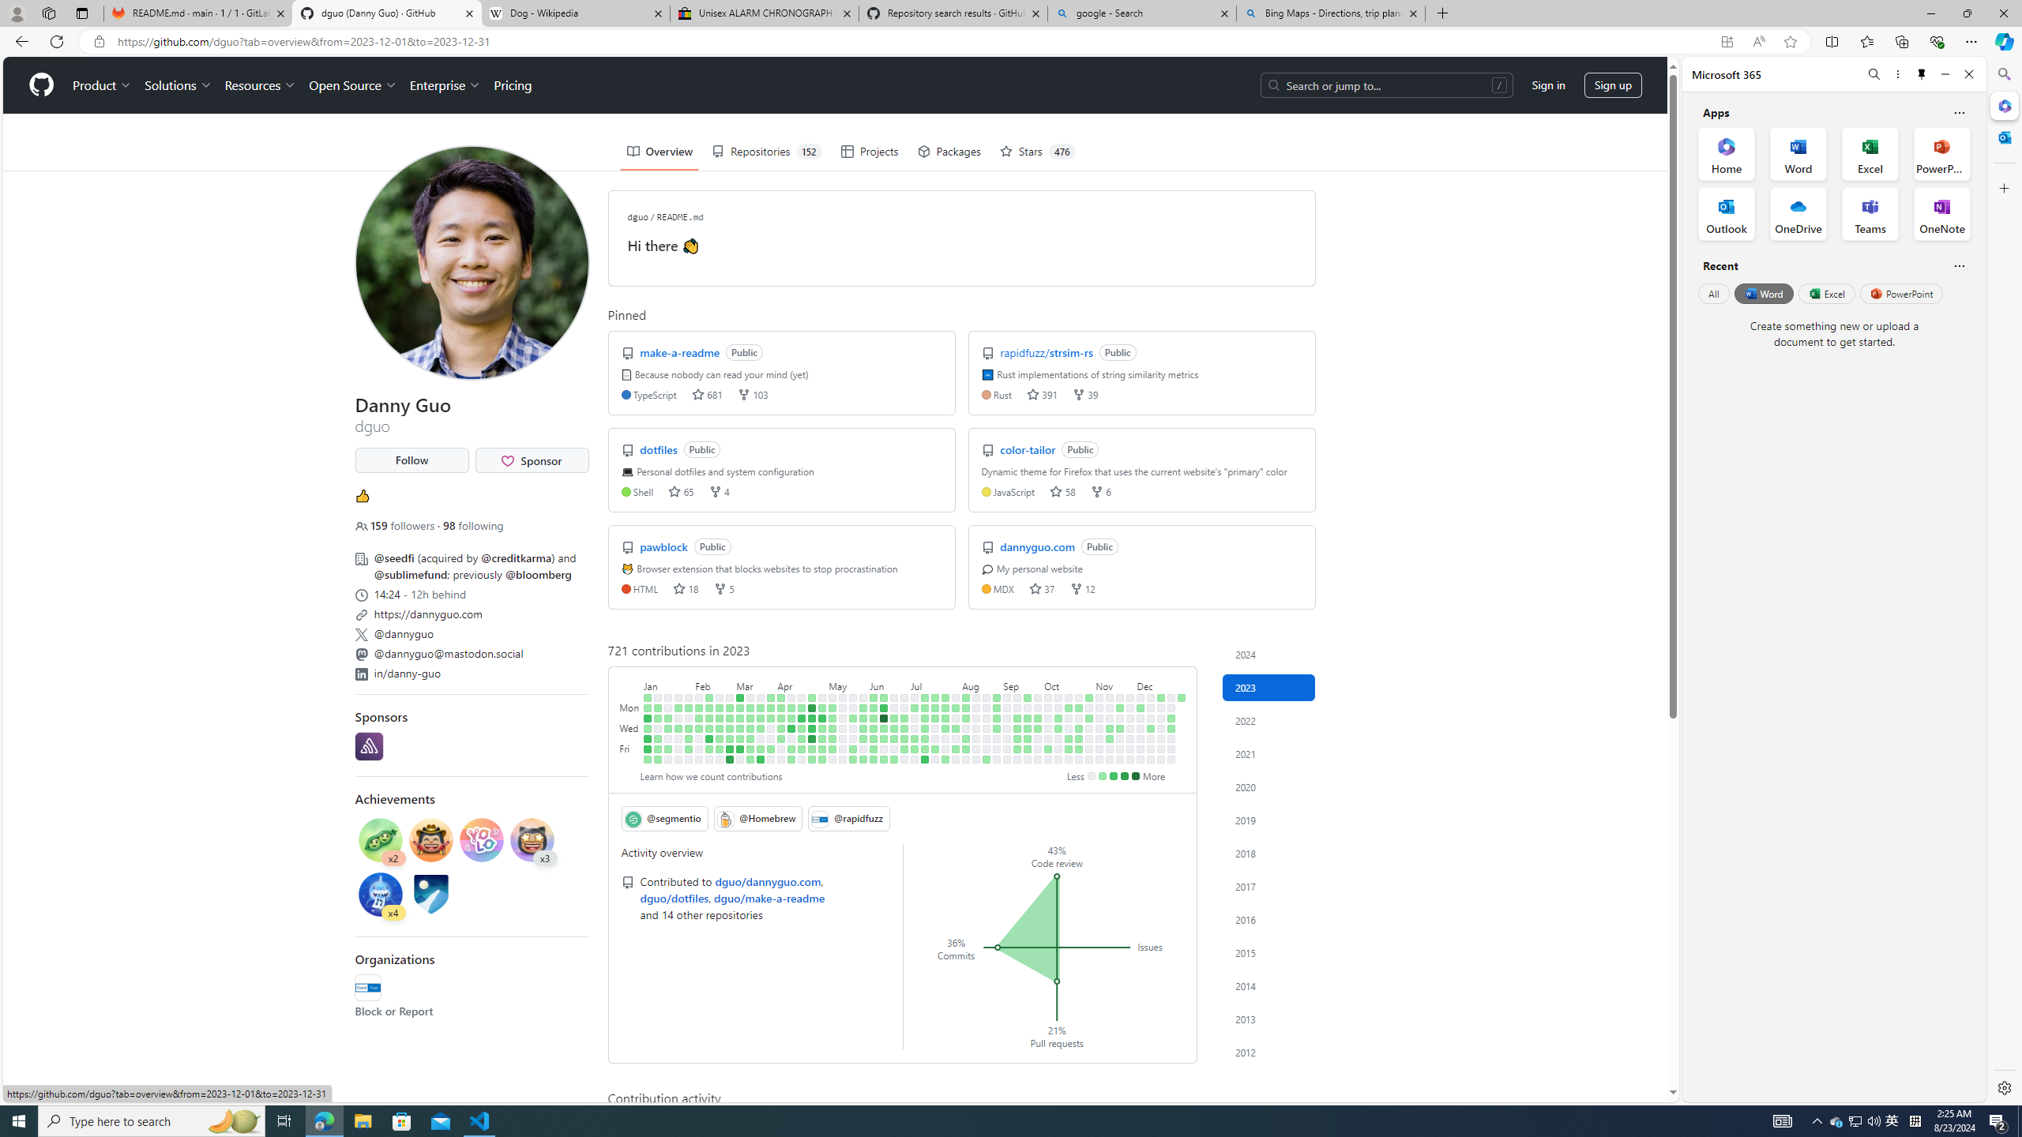  What do you see at coordinates (1161, 749) in the screenshot?
I see `No contributions on December 22nd.` at bounding box center [1161, 749].